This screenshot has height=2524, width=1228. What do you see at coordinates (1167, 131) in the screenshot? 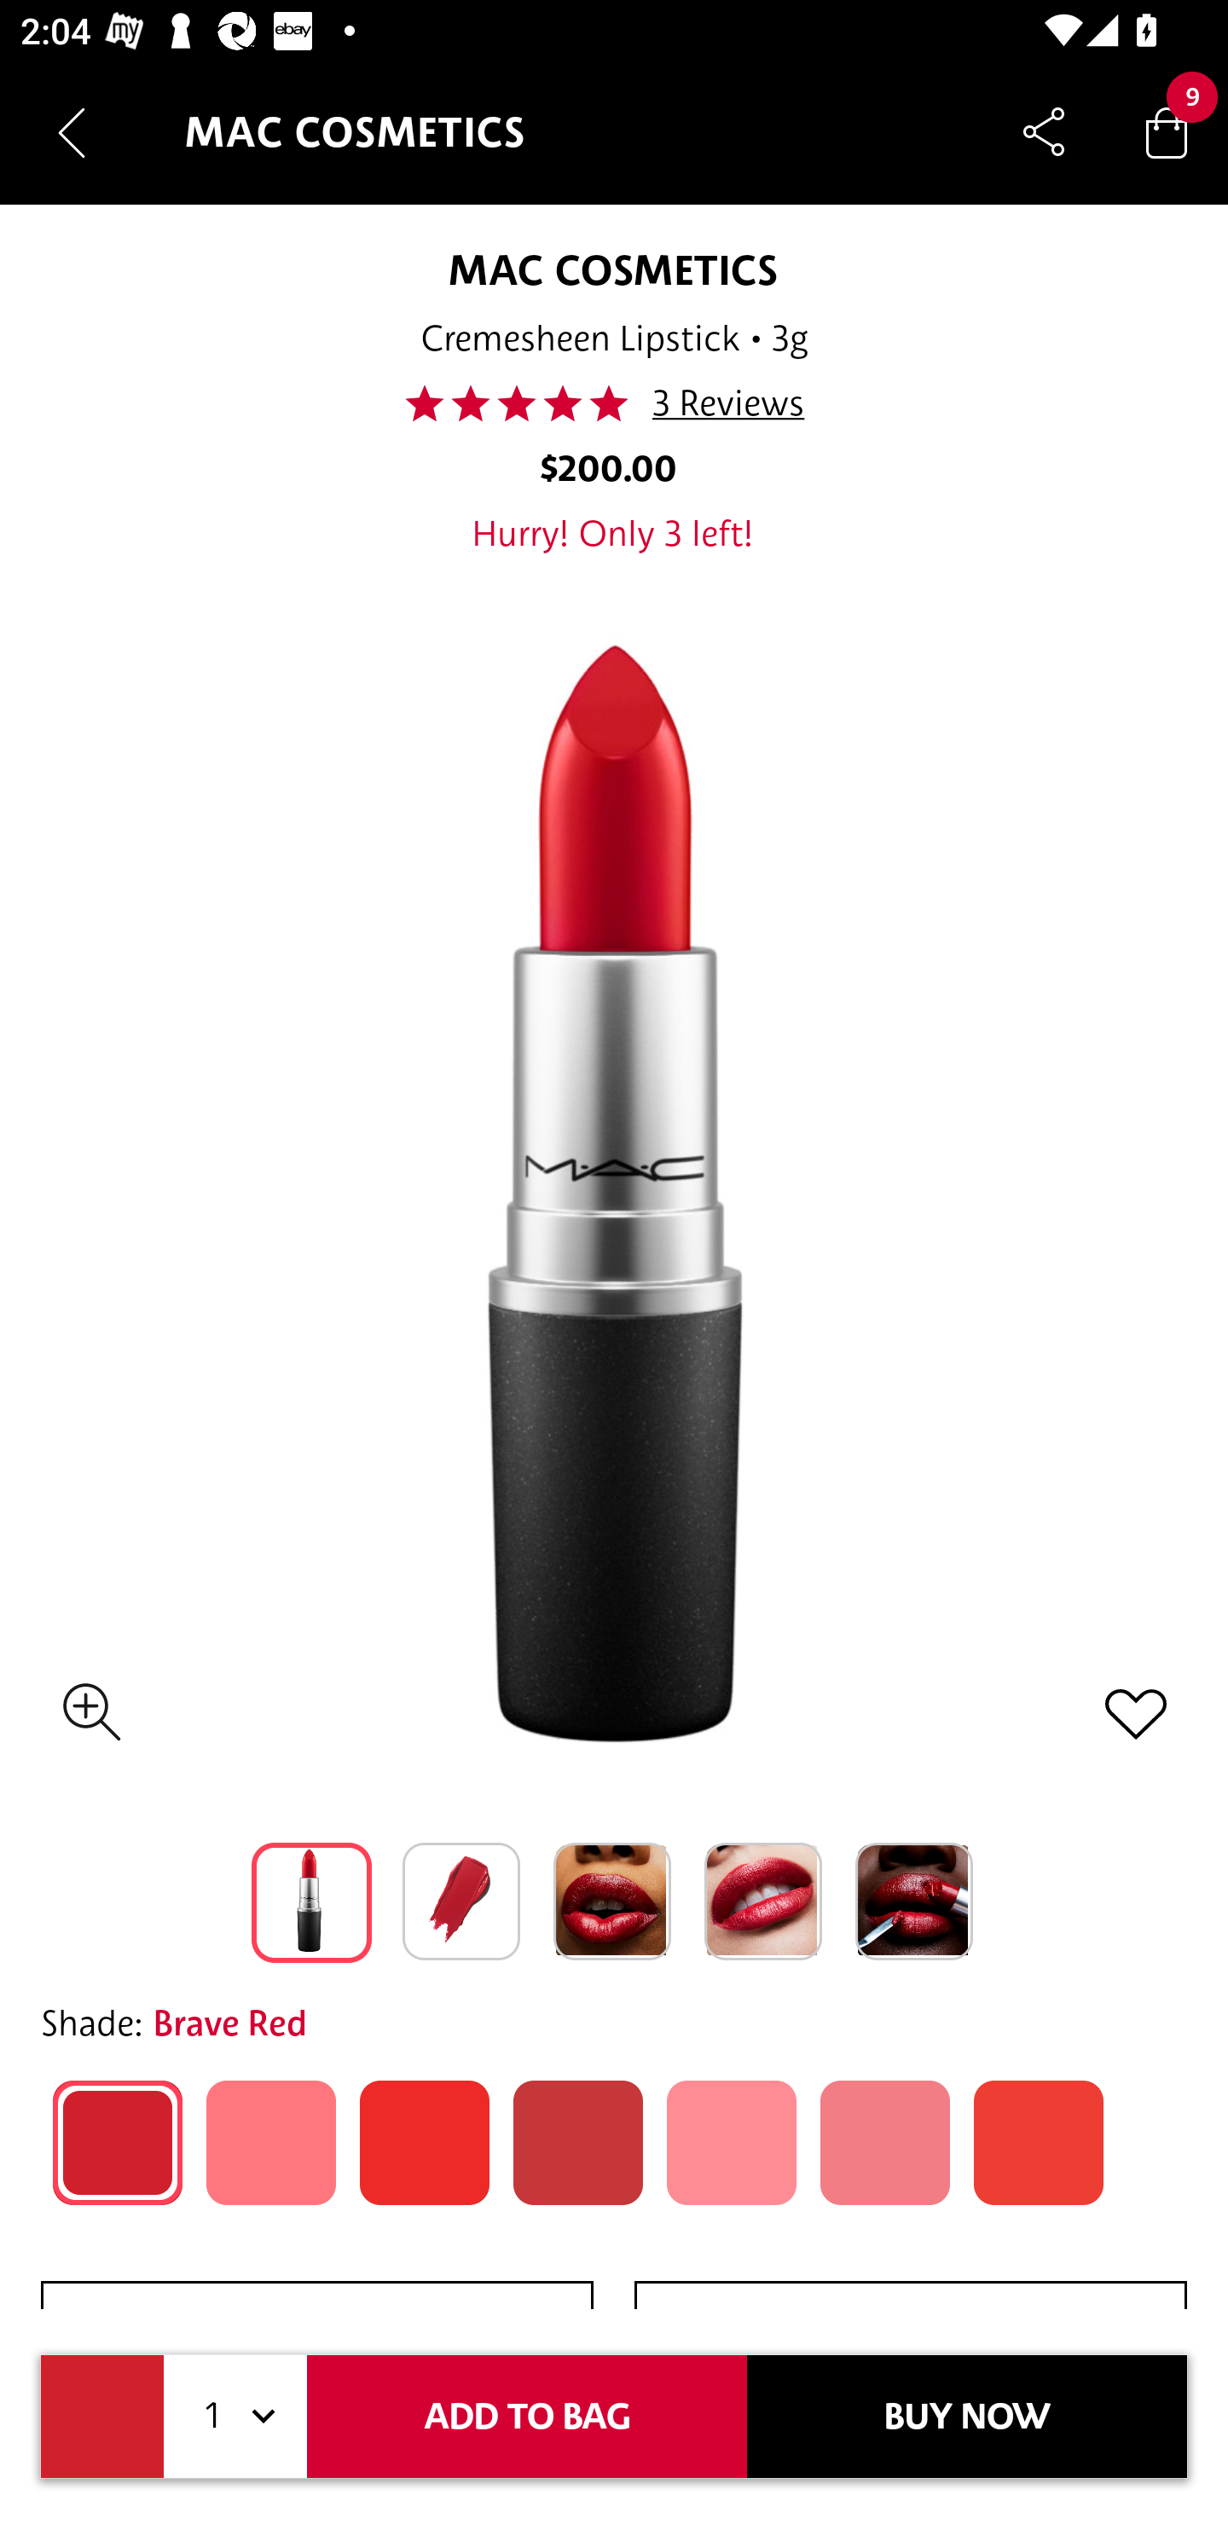
I see `Bag` at bounding box center [1167, 131].